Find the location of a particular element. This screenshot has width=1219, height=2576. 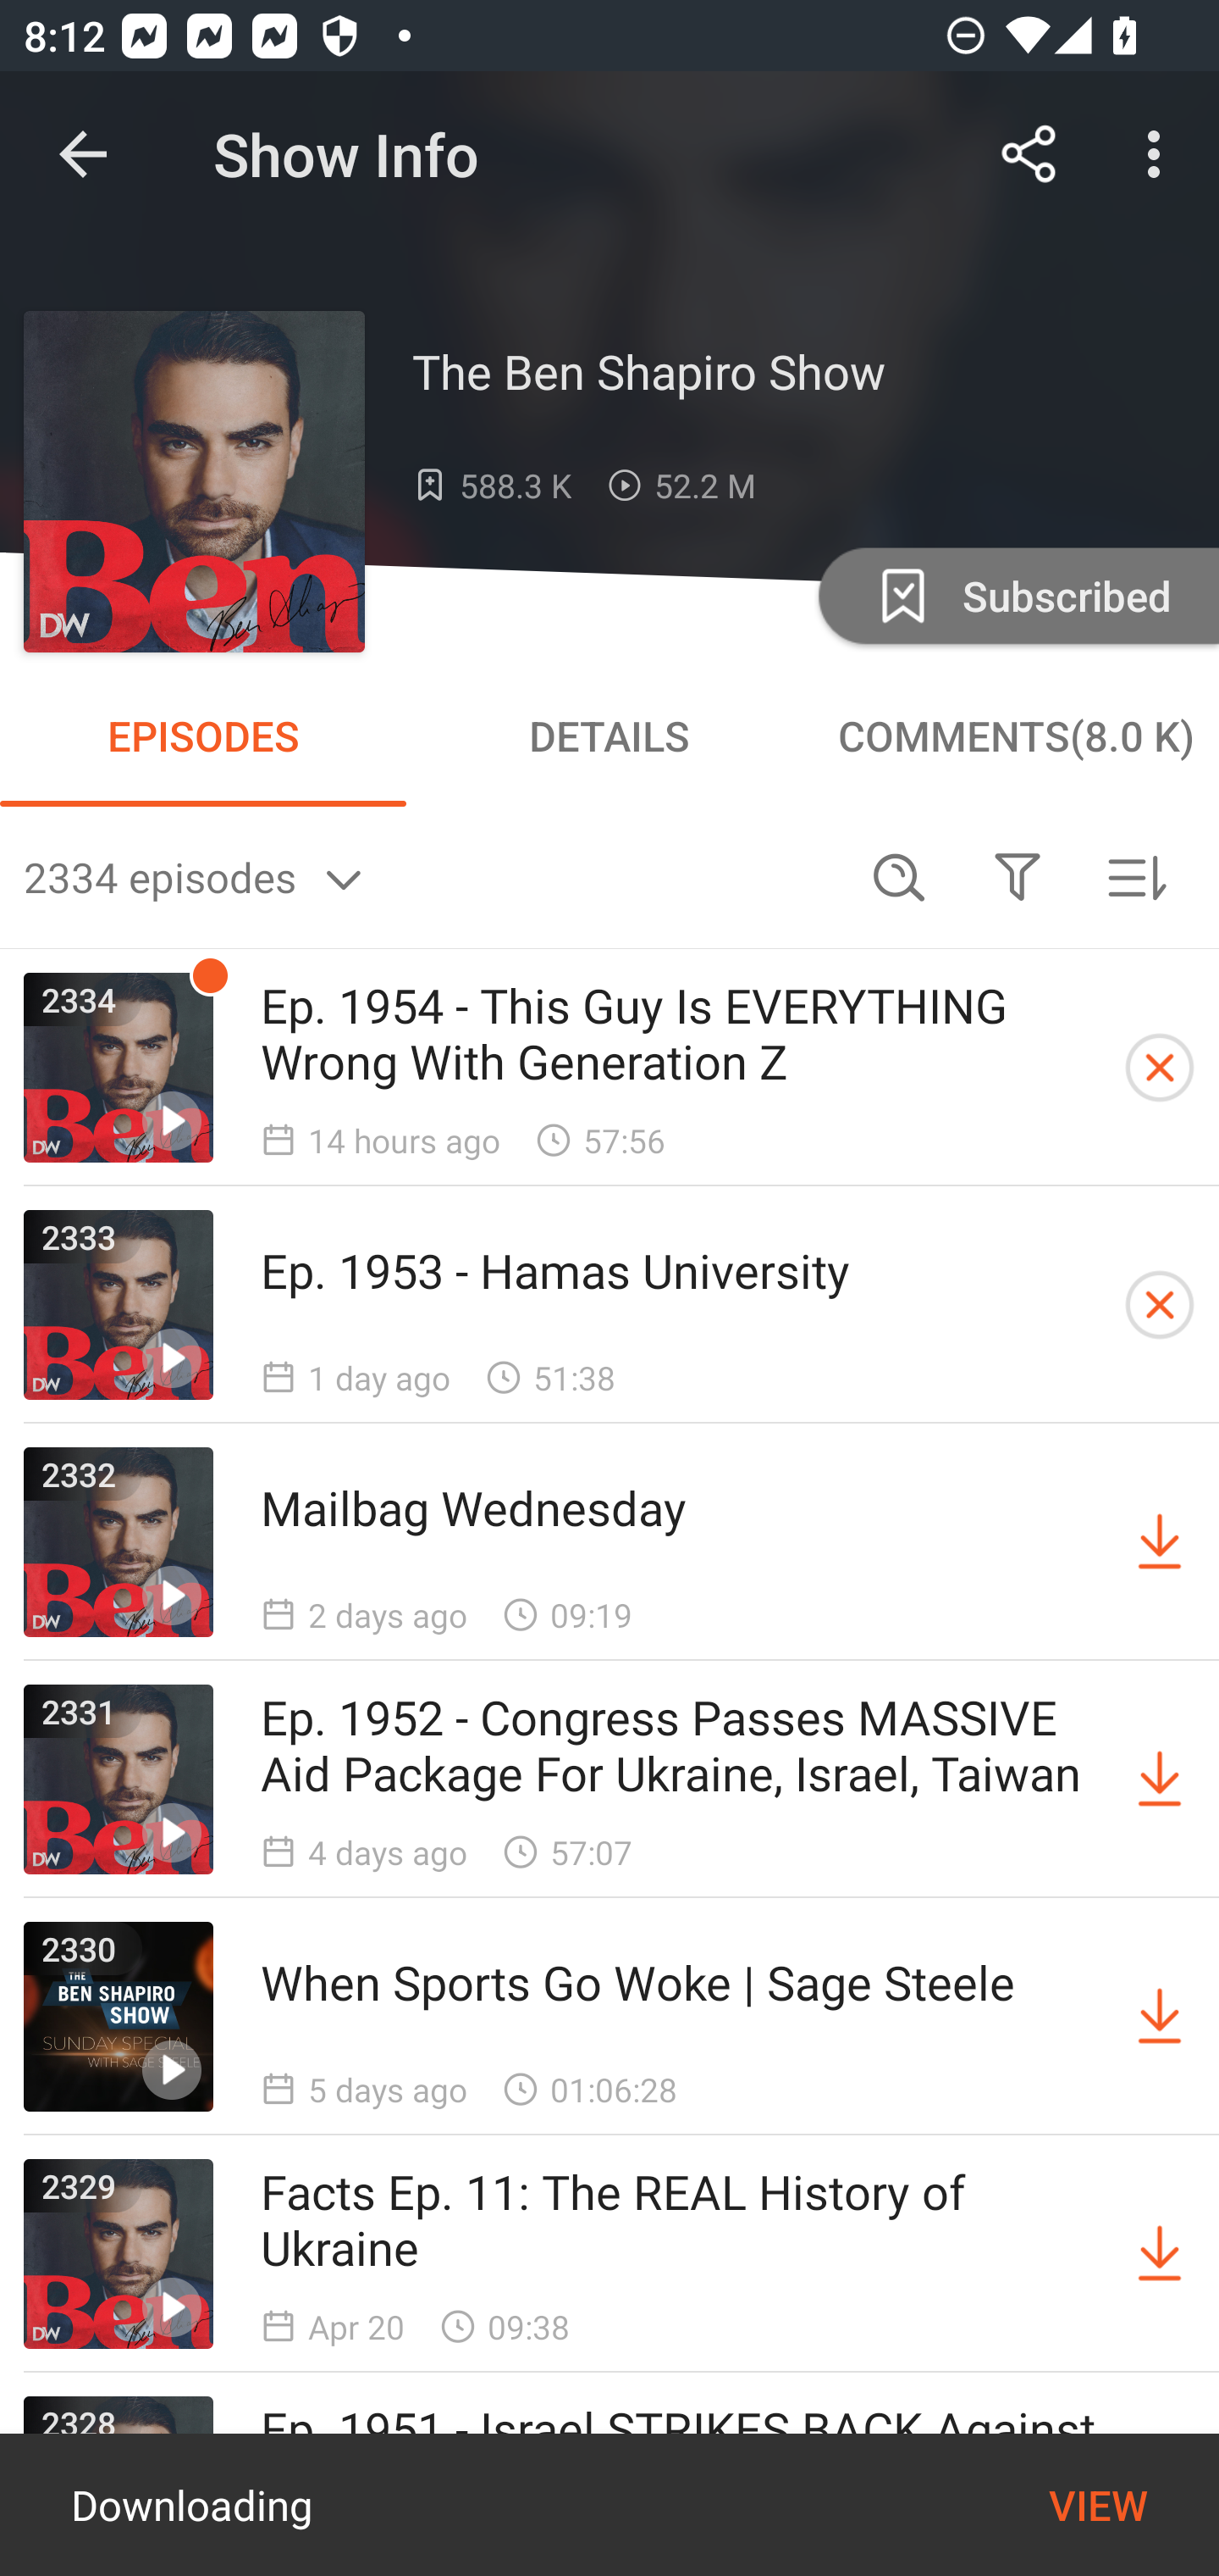

2334 episodes  is located at coordinates (432, 876).